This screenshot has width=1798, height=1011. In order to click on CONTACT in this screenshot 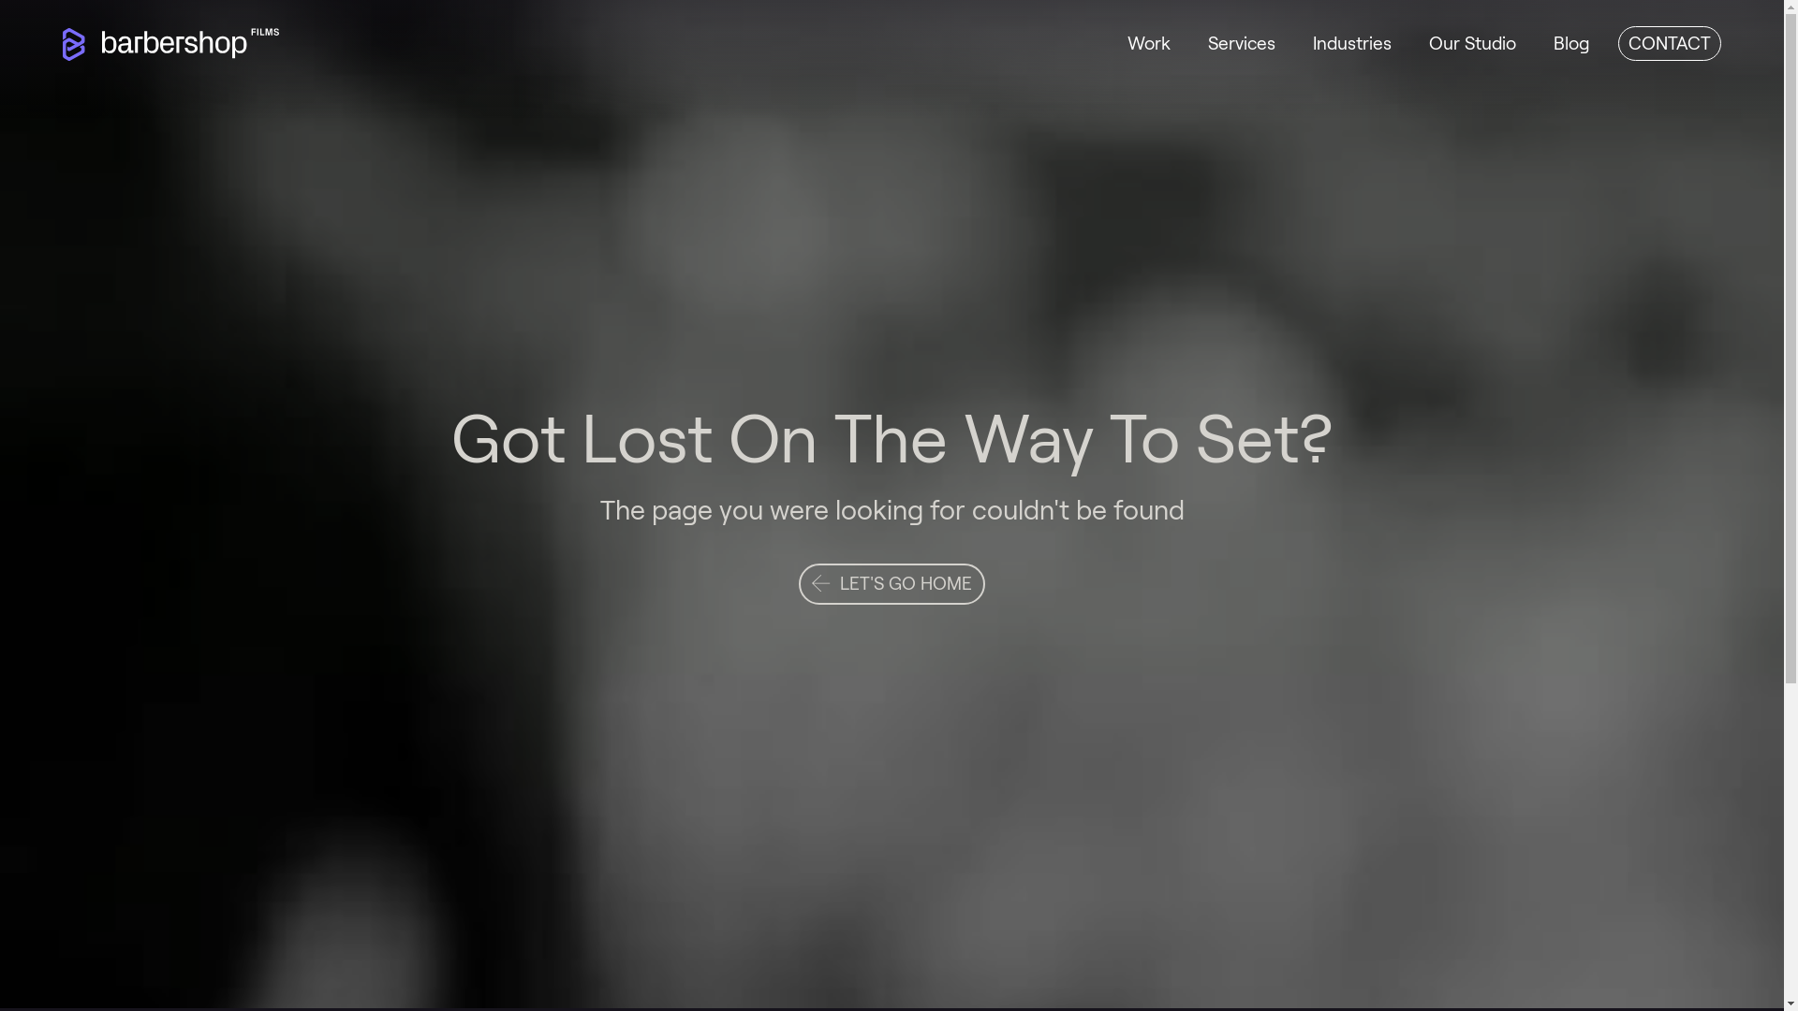, I will do `click(1670, 43)`.